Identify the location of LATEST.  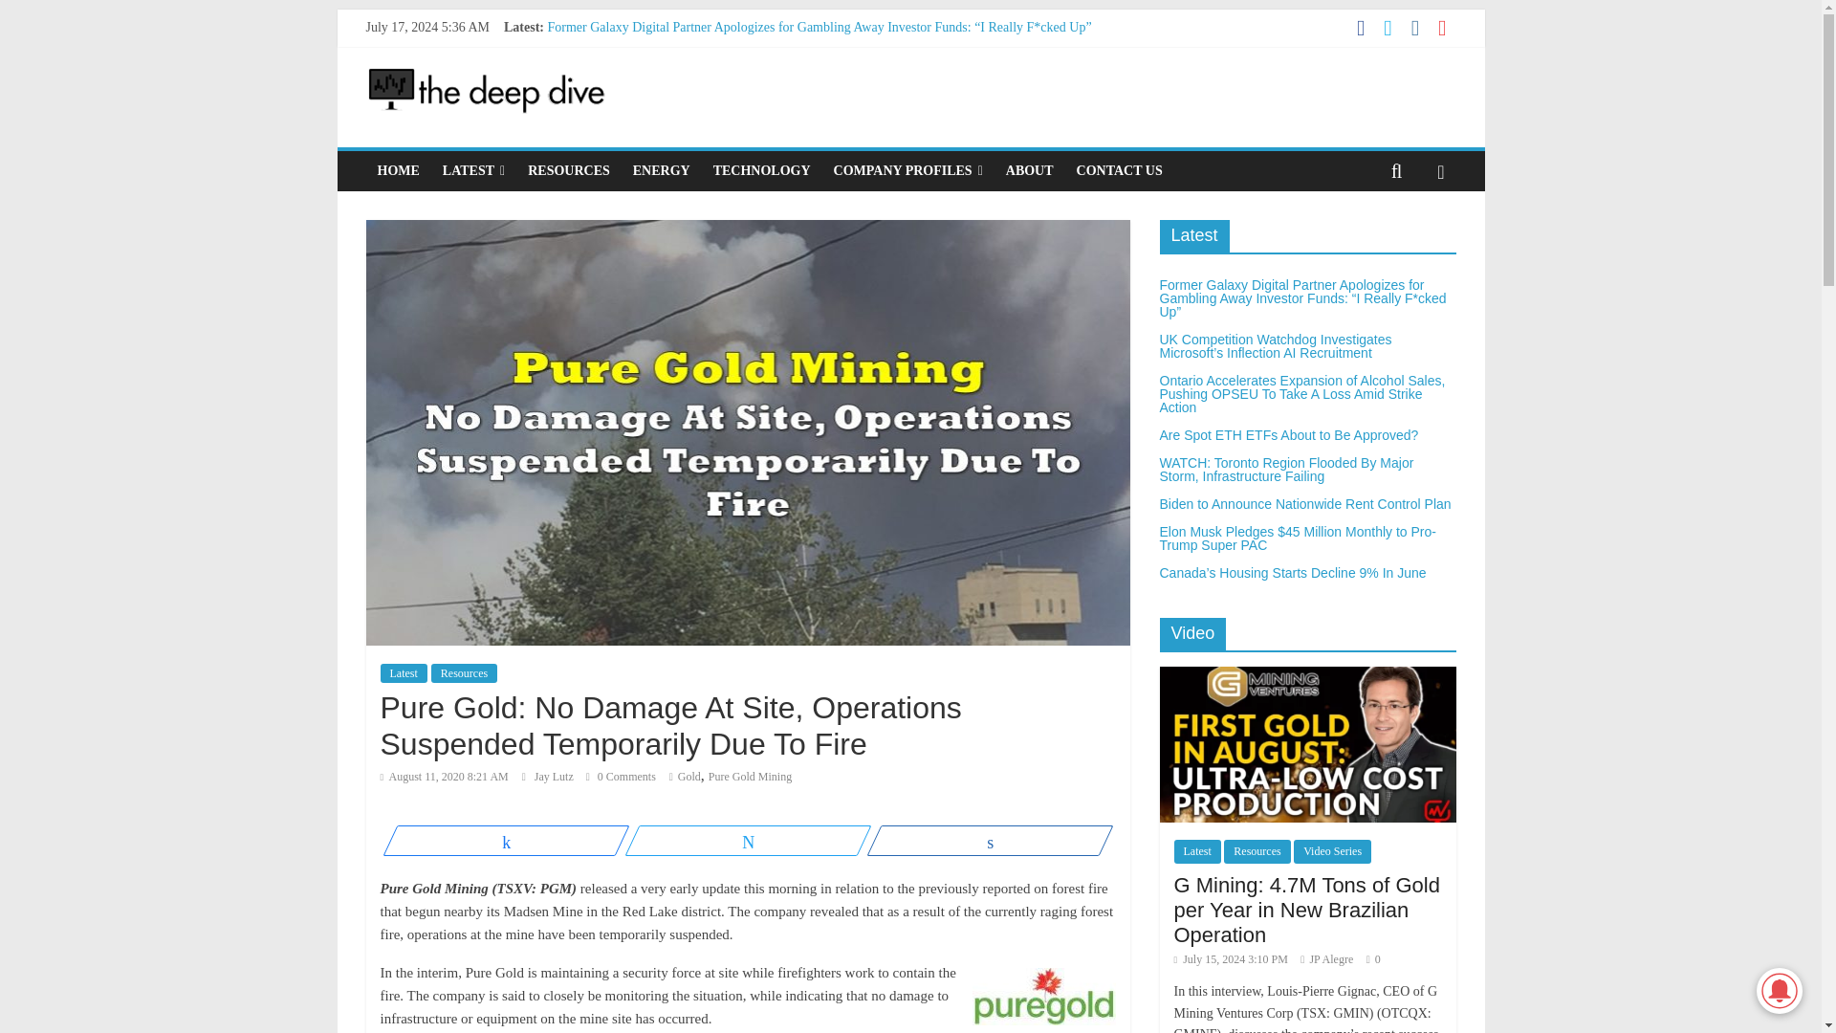
(473, 170).